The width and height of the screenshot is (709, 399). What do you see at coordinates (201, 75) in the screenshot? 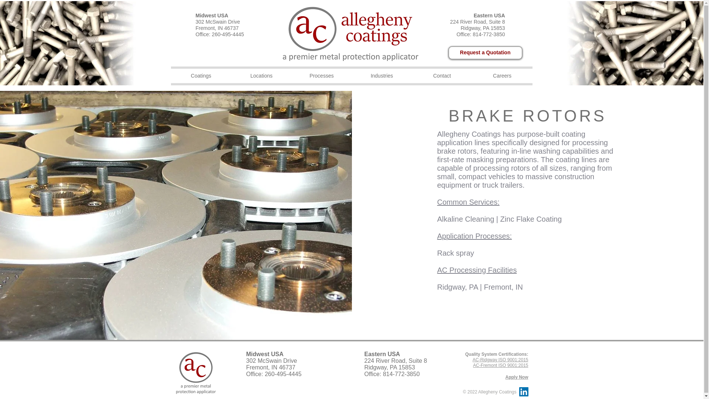
I see `Coatings` at bounding box center [201, 75].